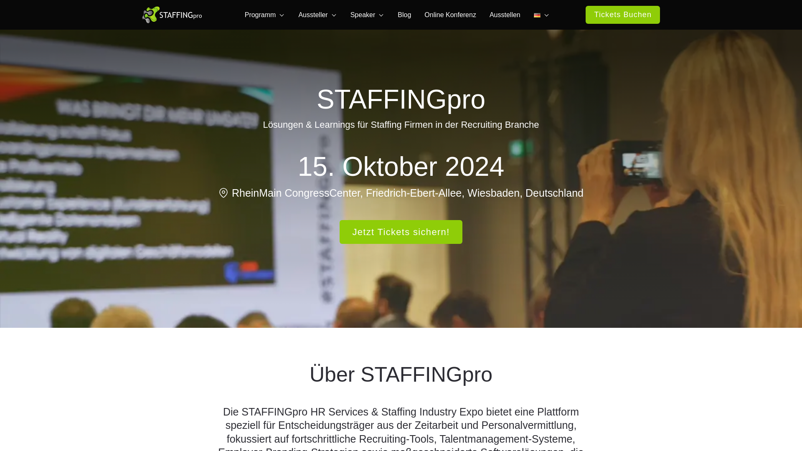  Describe the element at coordinates (404, 15) in the screenshot. I see `Blog` at that location.